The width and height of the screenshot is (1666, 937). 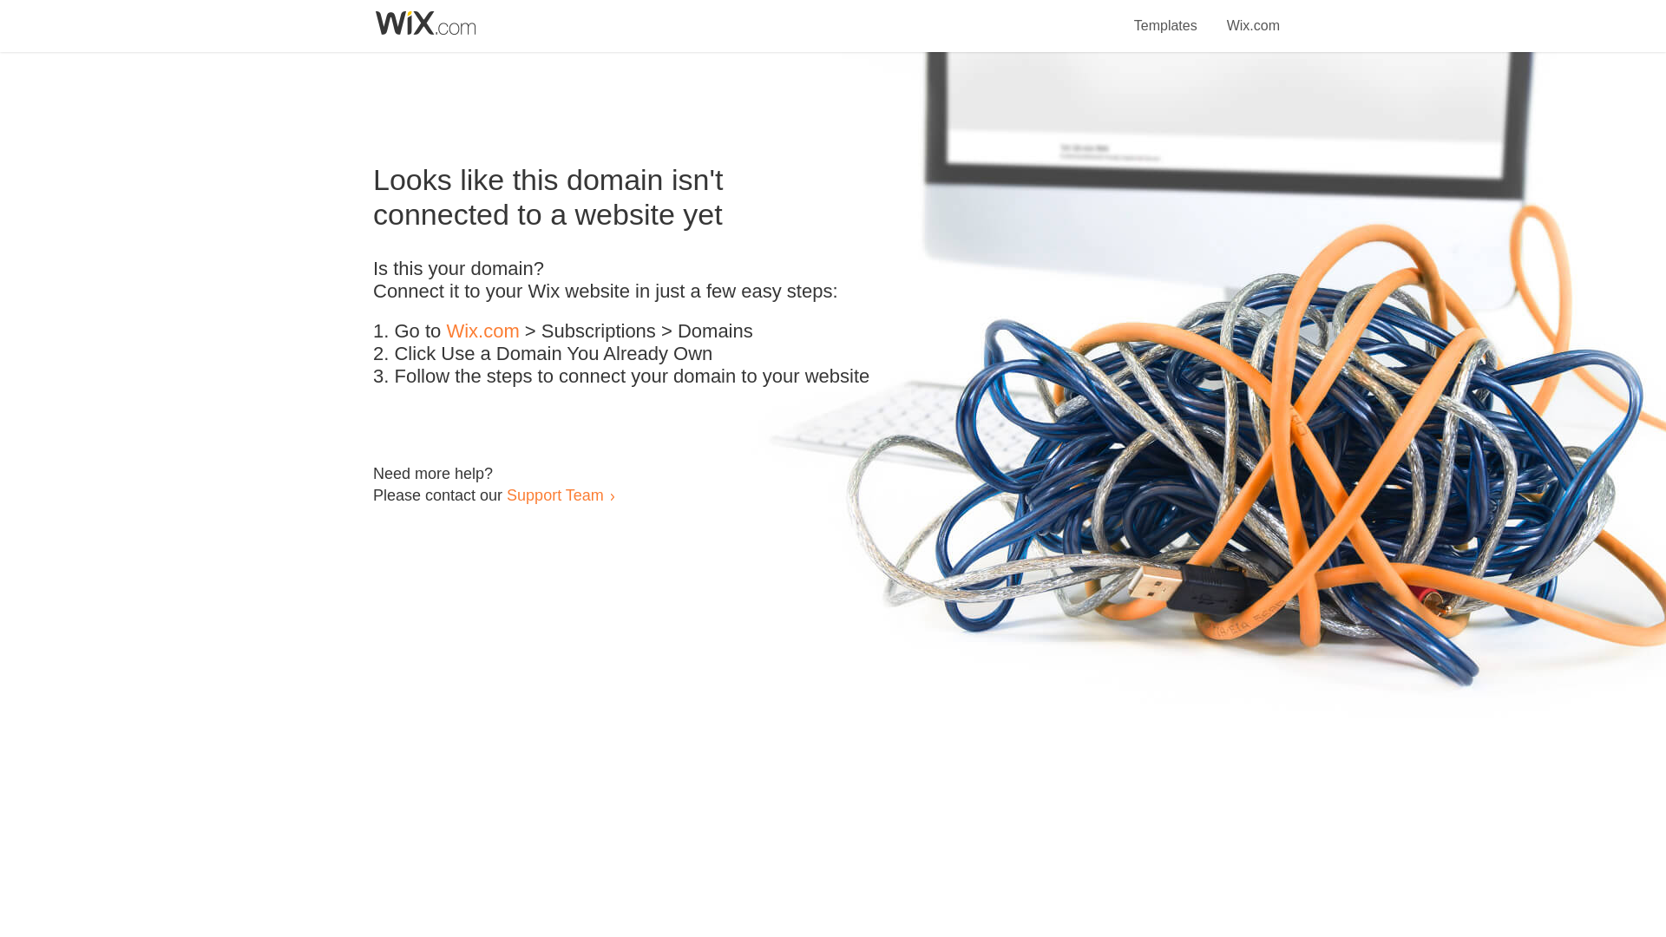 What do you see at coordinates (1253, 16) in the screenshot?
I see `Wix.com` at bounding box center [1253, 16].